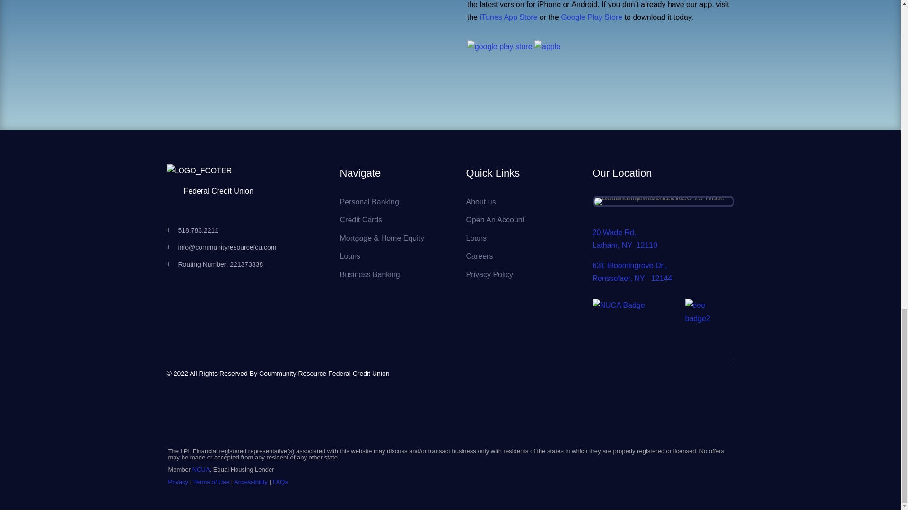 The width and height of the screenshot is (908, 510). Describe the element at coordinates (496, 220) in the screenshot. I see `Open An Account` at that location.